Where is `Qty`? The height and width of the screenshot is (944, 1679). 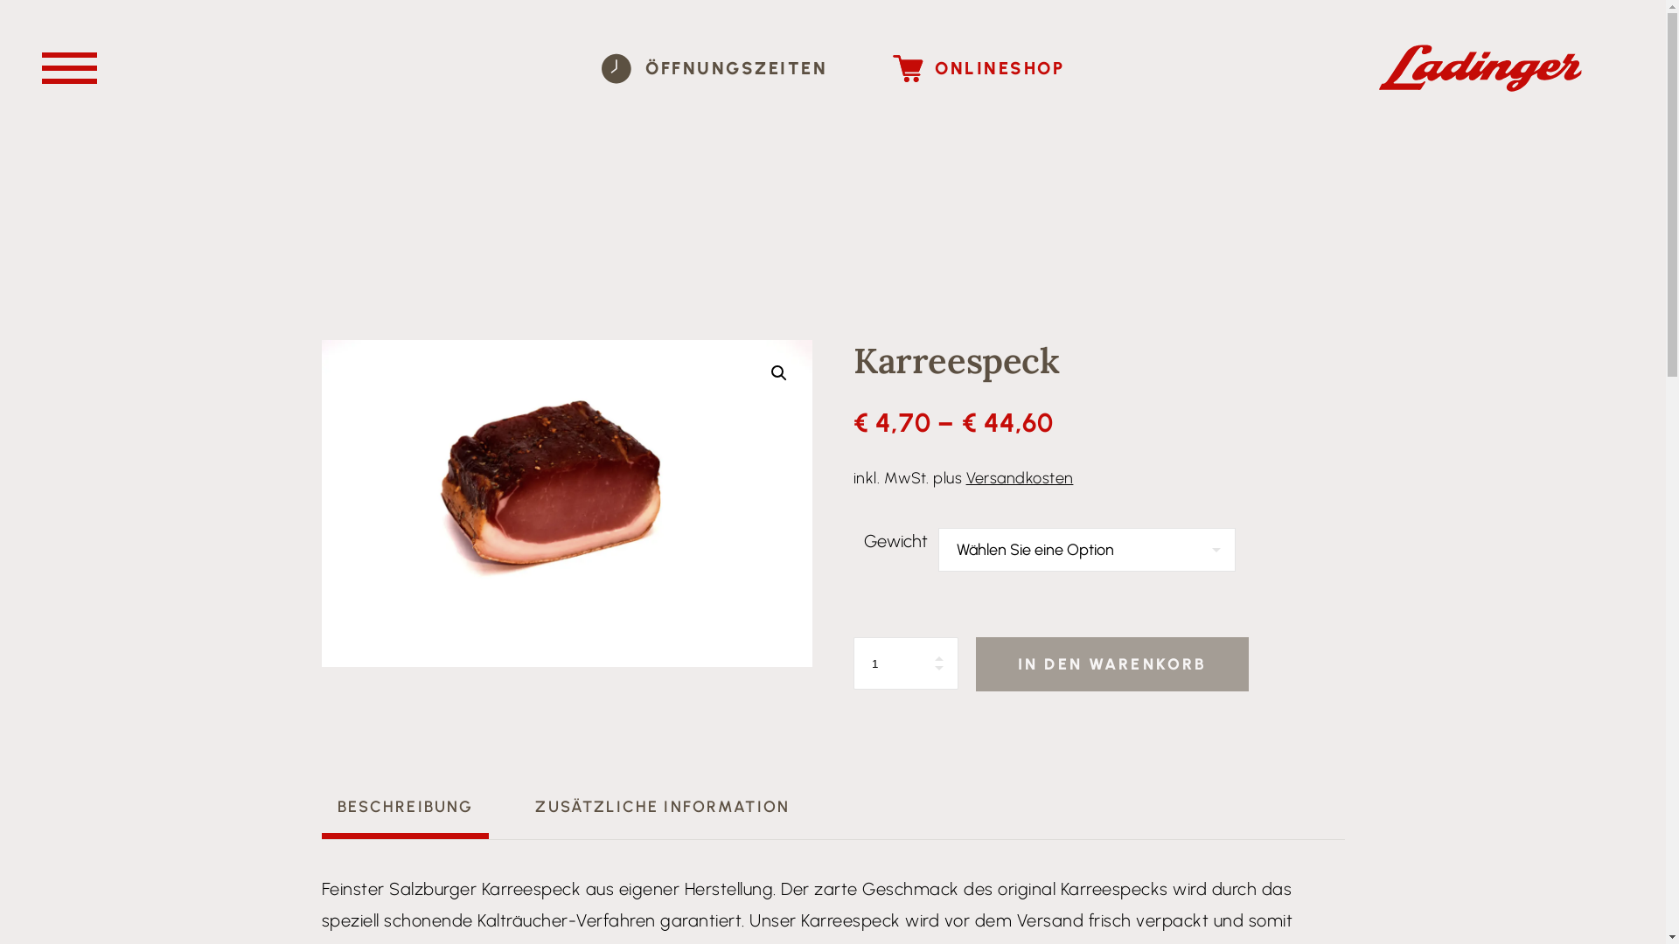
Qty is located at coordinates (906, 663).